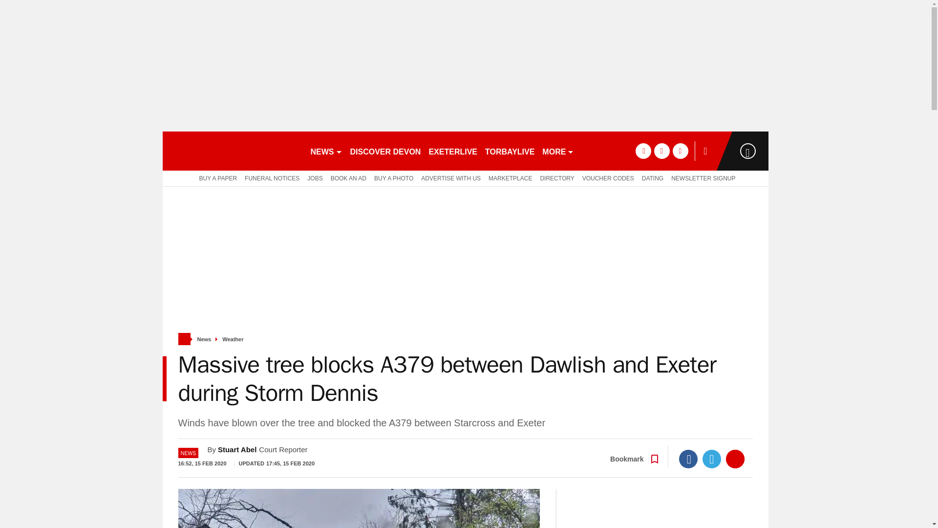 The image size is (938, 528). I want to click on twitter, so click(661, 151).